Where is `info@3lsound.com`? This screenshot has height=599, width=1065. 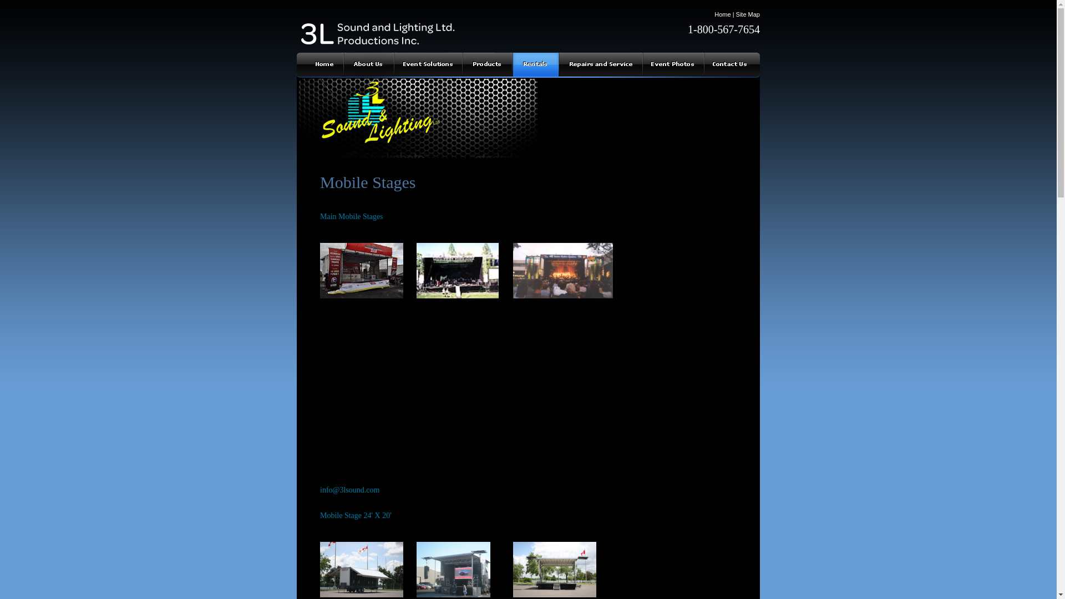 info@3lsound.com is located at coordinates (349, 490).